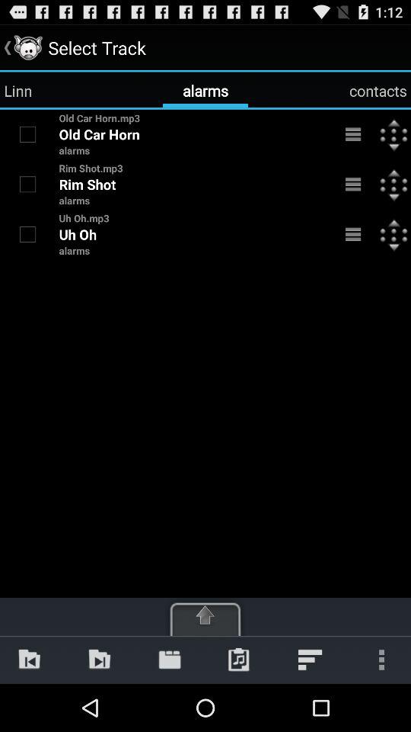 The width and height of the screenshot is (411, 732). Describe the element at coordinates (27, 234) in the screenshot. I see `select item` at that location.